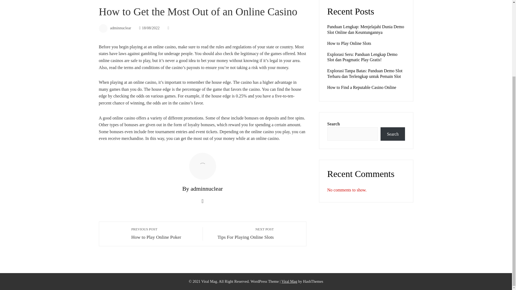 The image size is (516, 290). I want to click on How to Play Online Slots, so click(349, 43).